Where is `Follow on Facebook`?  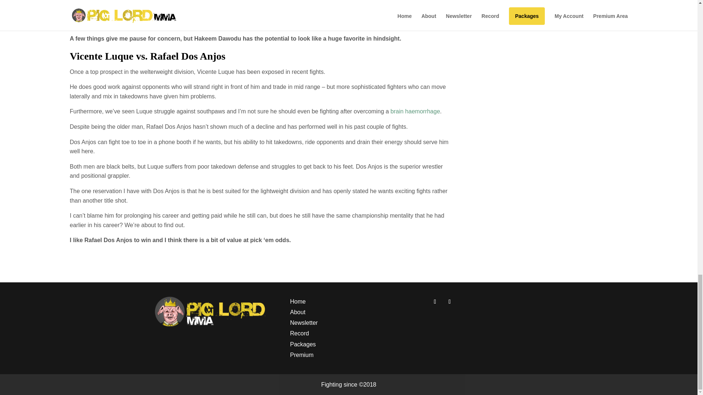 Follow on Facebook is located at coordinates (435, 301).